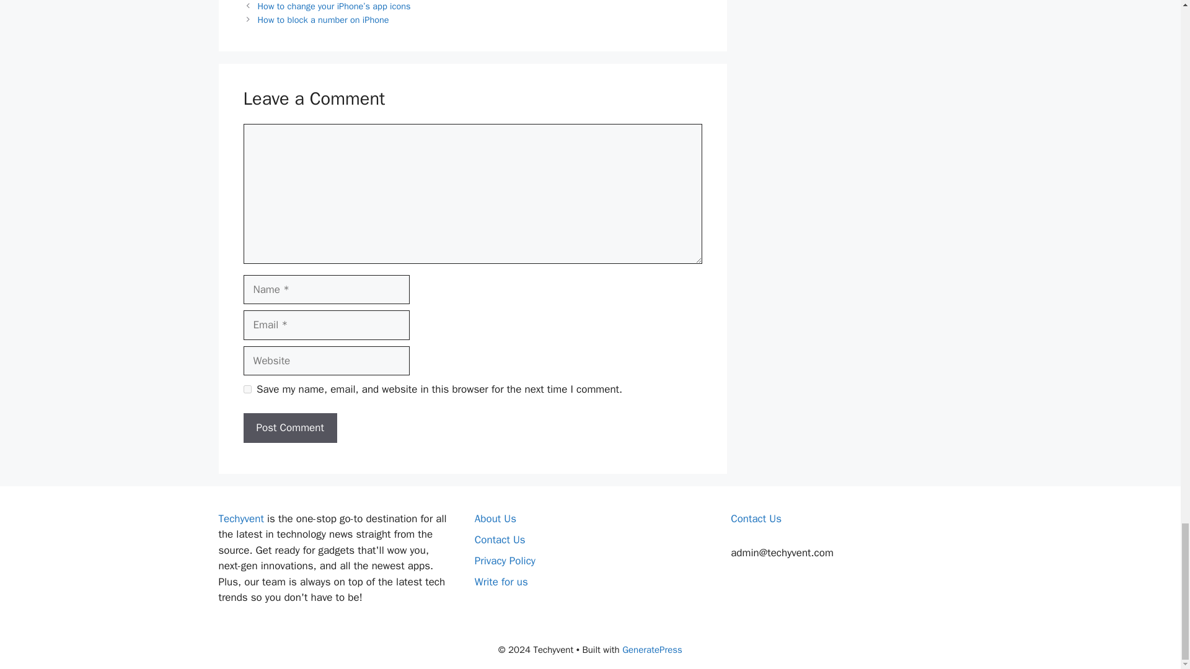  I want to click on Privacy Policy, so click(505, 561).